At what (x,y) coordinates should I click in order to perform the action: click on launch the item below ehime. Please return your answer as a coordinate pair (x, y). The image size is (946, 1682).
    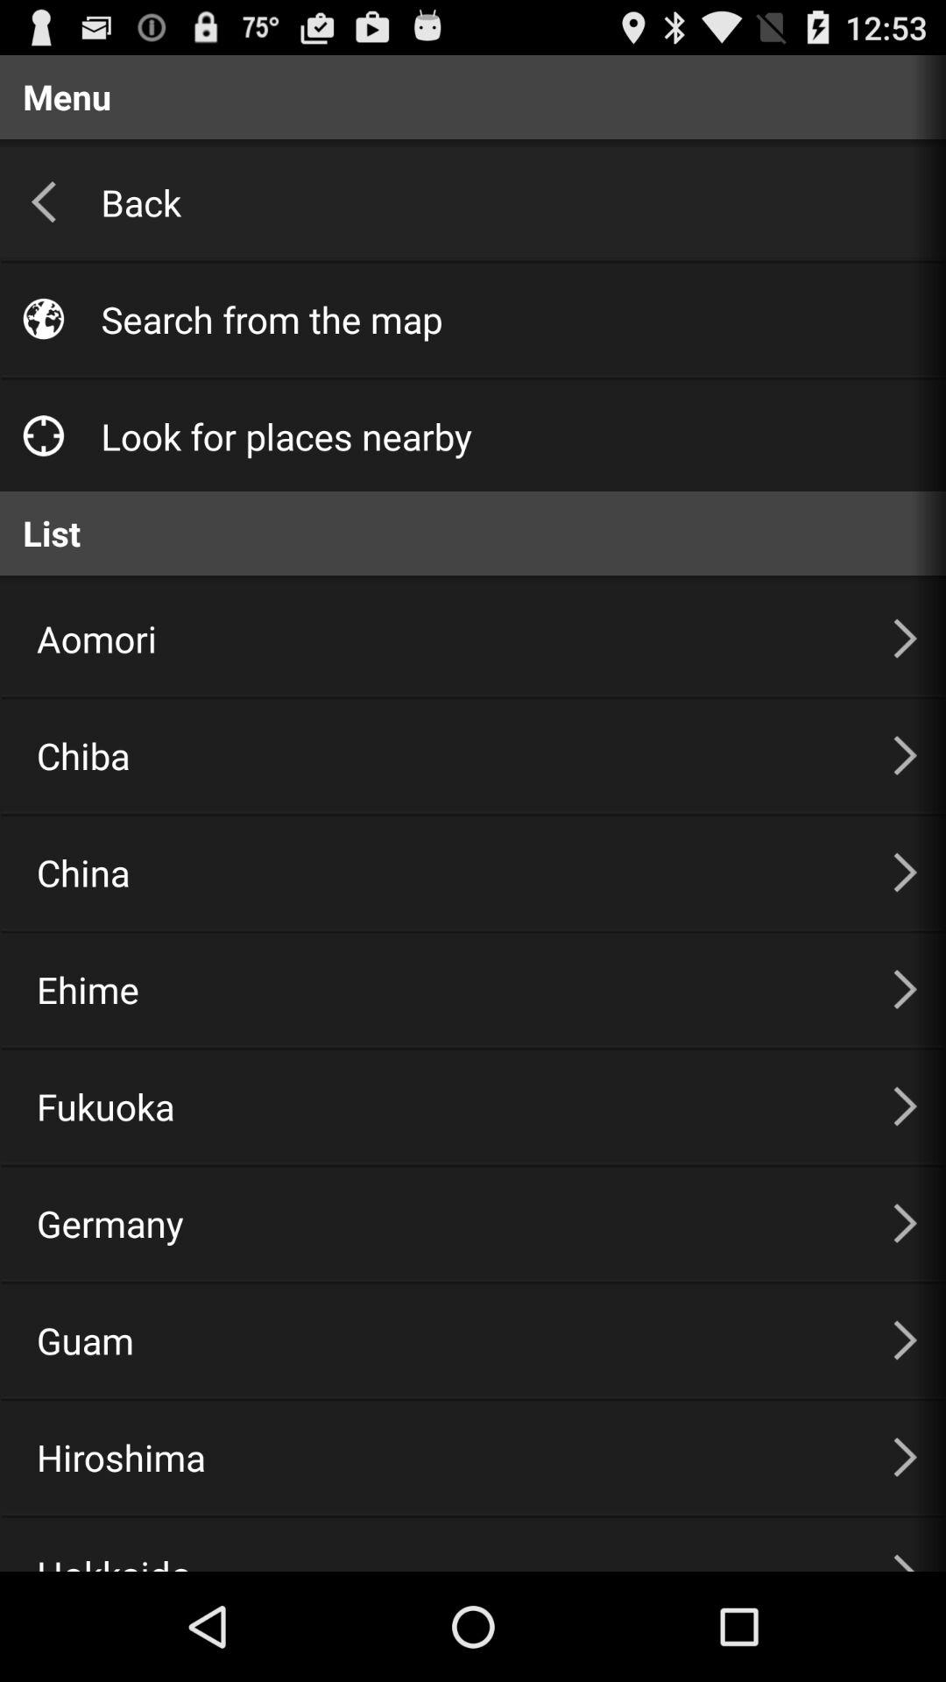
    Looking at the image, I should click on (443, 1106).